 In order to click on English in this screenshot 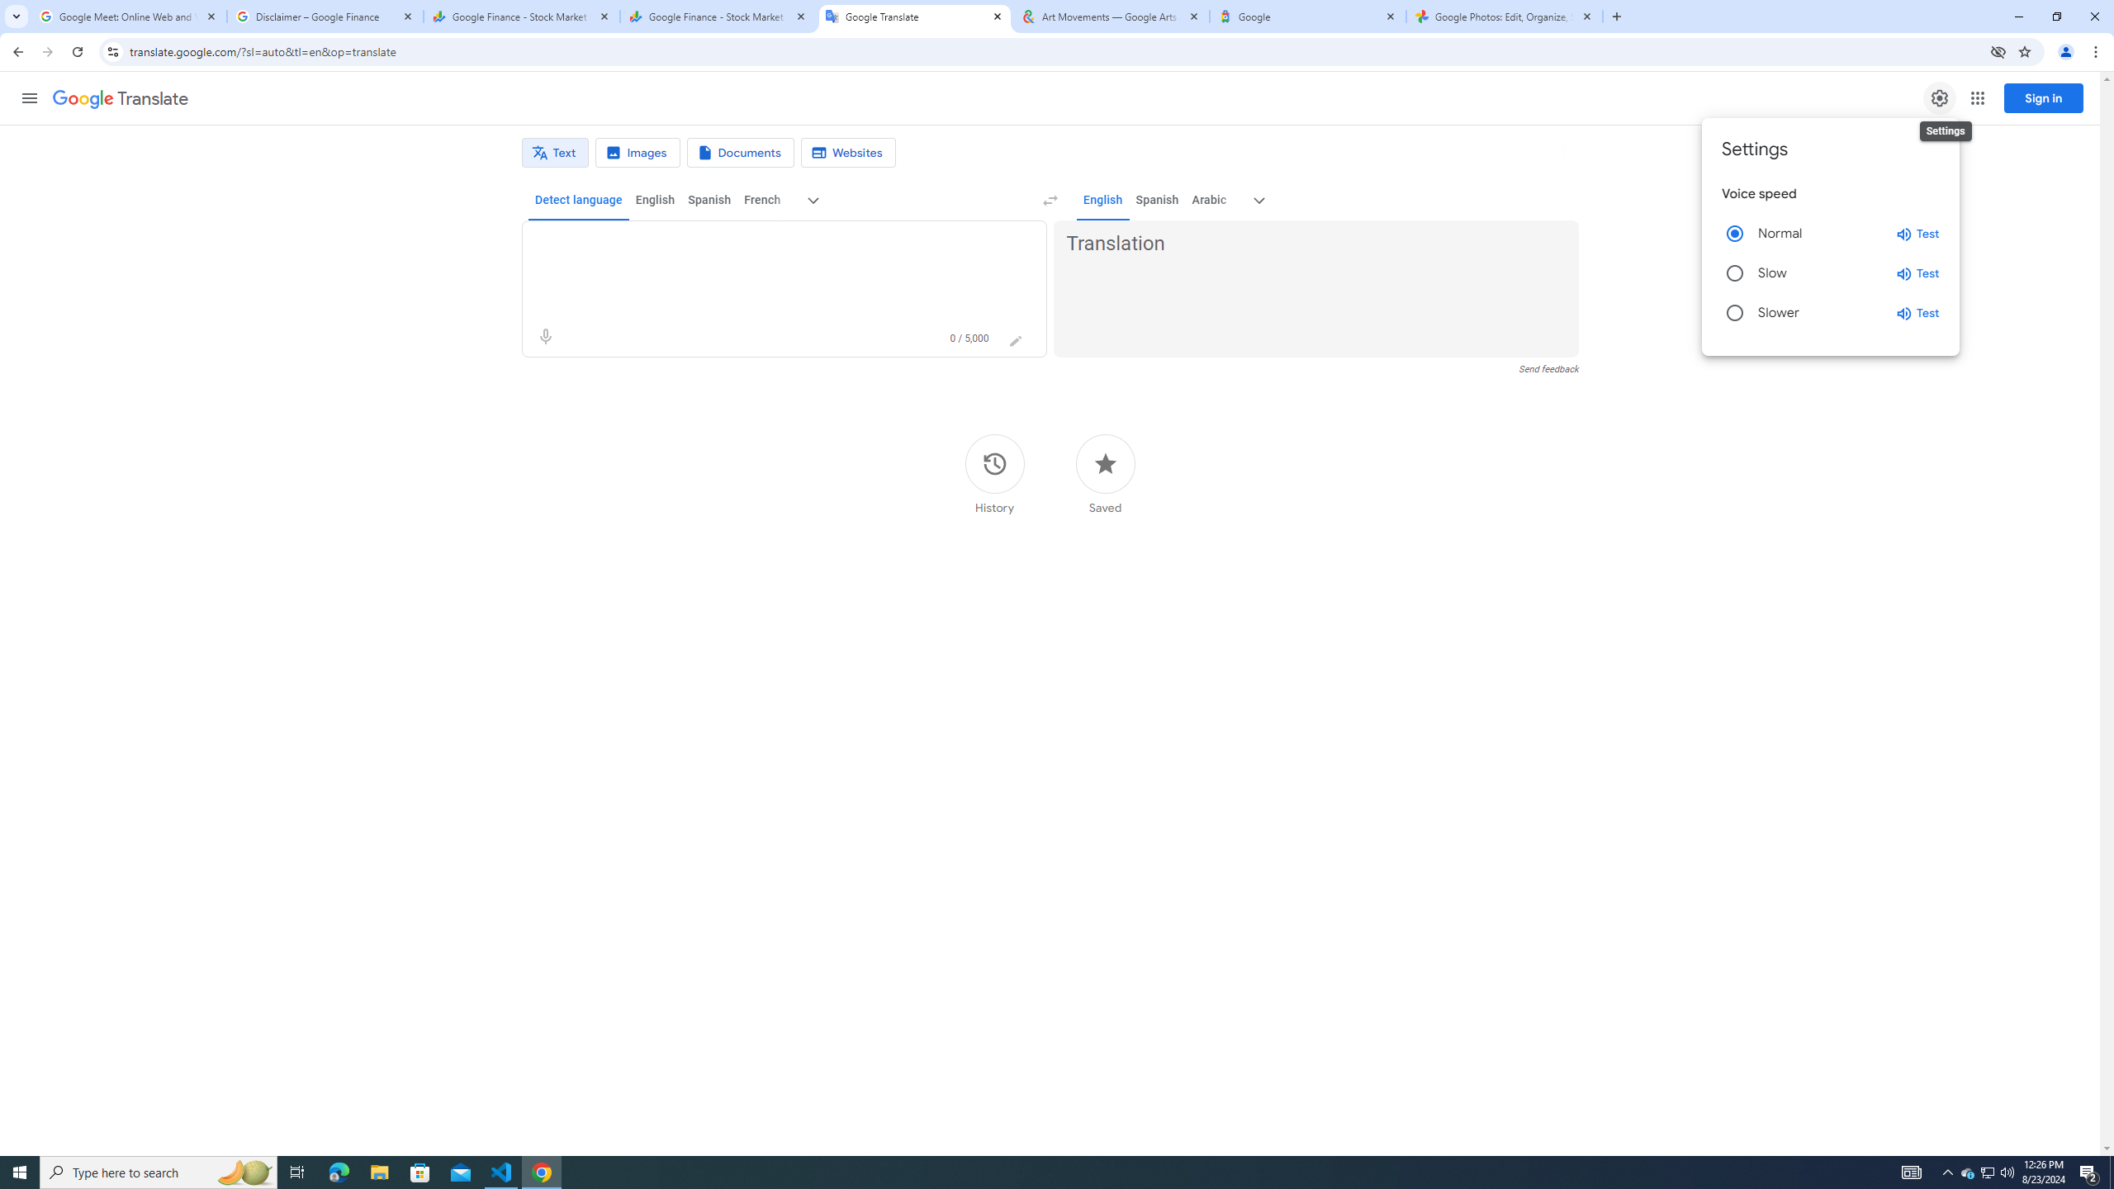, I will do `click(1102, 200)`.